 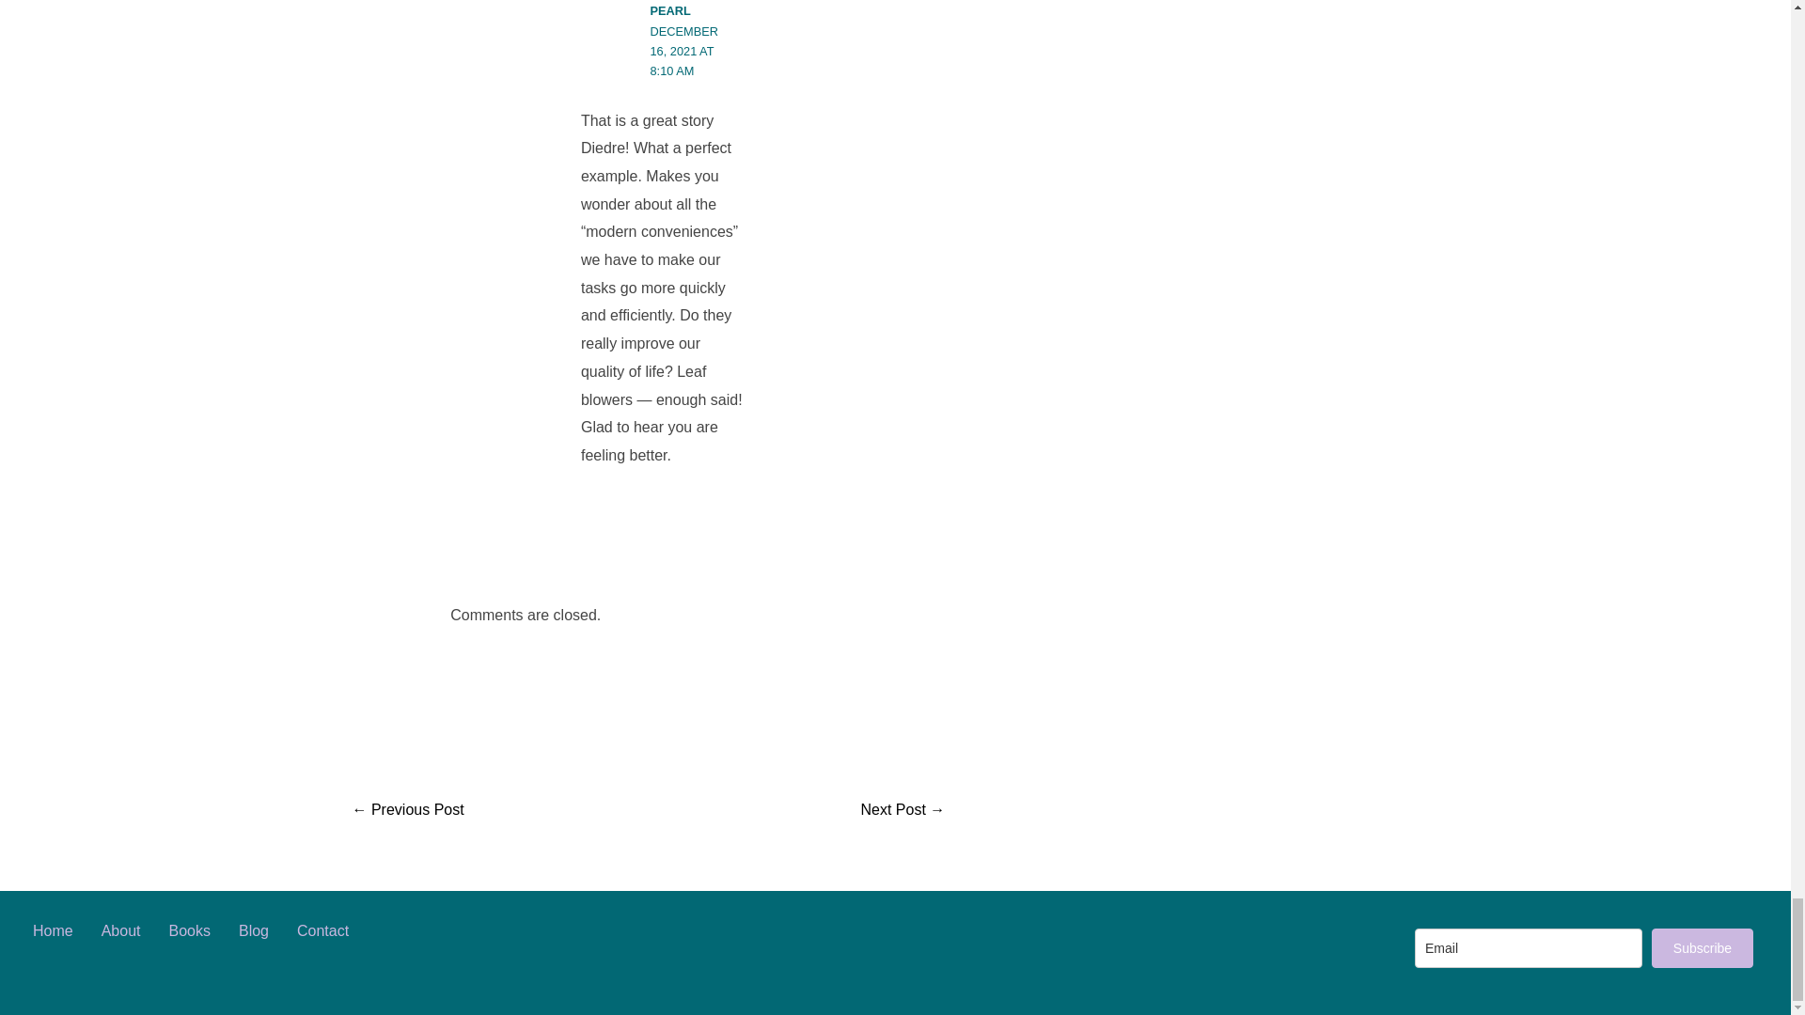 What do you see at coordinates (902, 811) in the screenshot?
I see `Morning Magic` at bounding box center [902, 811].